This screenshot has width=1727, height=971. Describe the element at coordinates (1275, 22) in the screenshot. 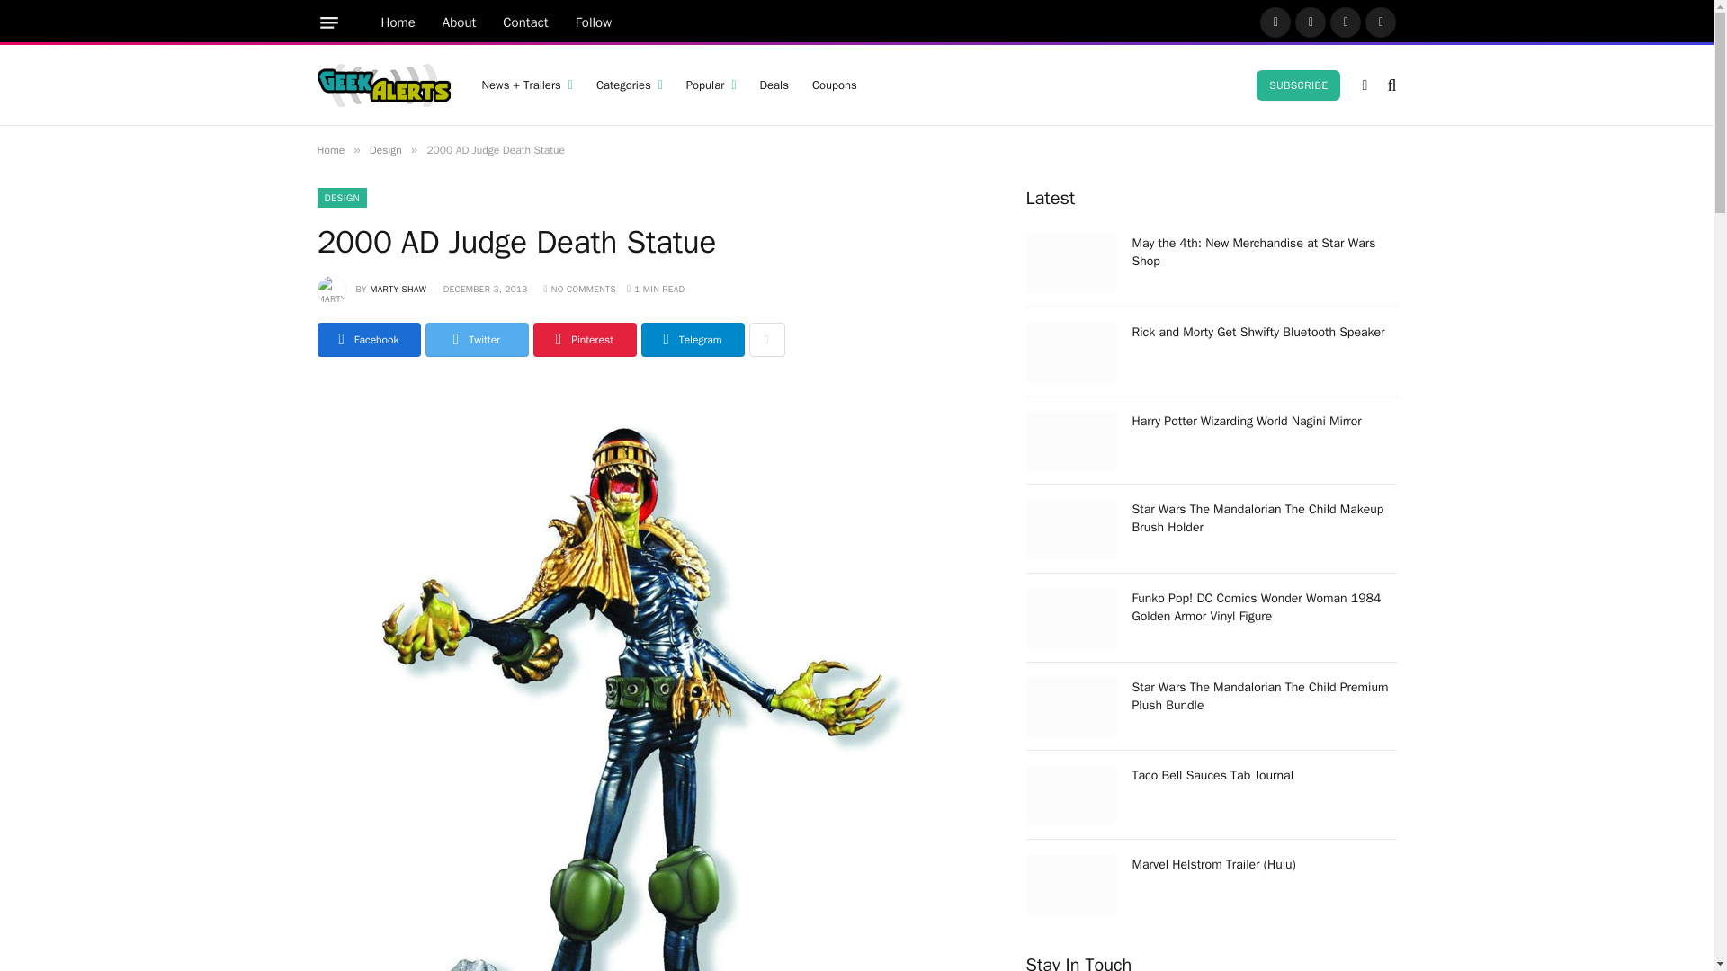

I see `Facebook` at that location.